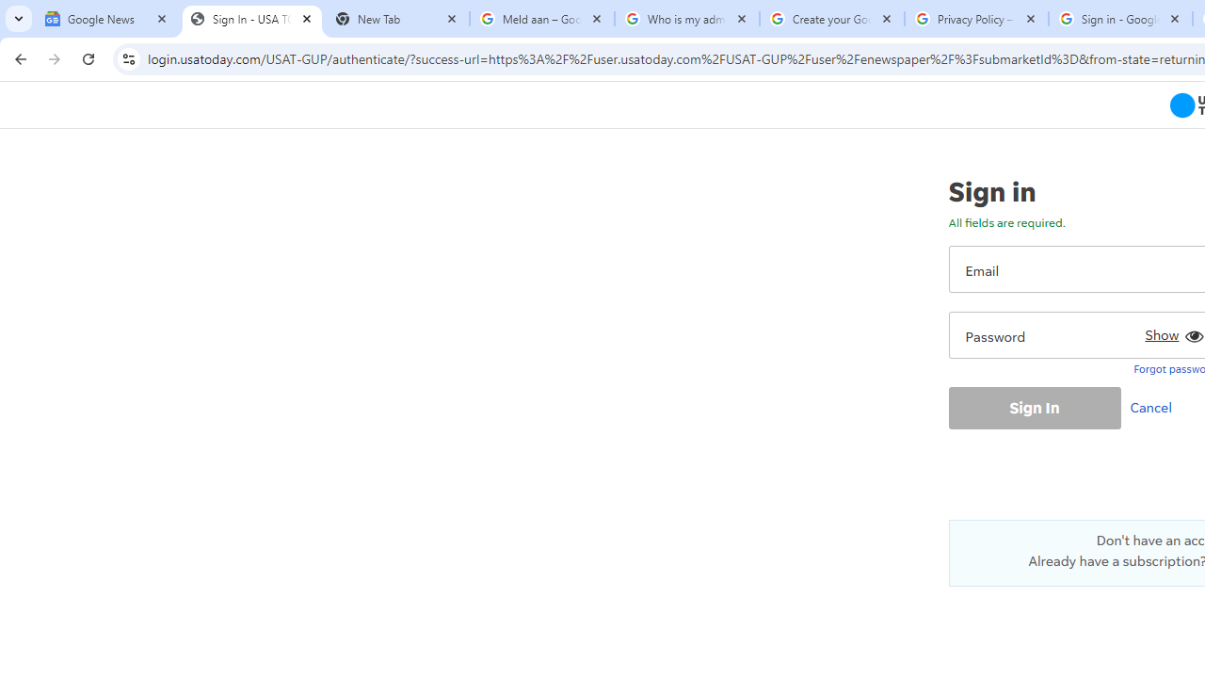  What do you see at coordinates (19, 19) in the screenshot?
I see `Search tabs` at bounding box center [19, 19].